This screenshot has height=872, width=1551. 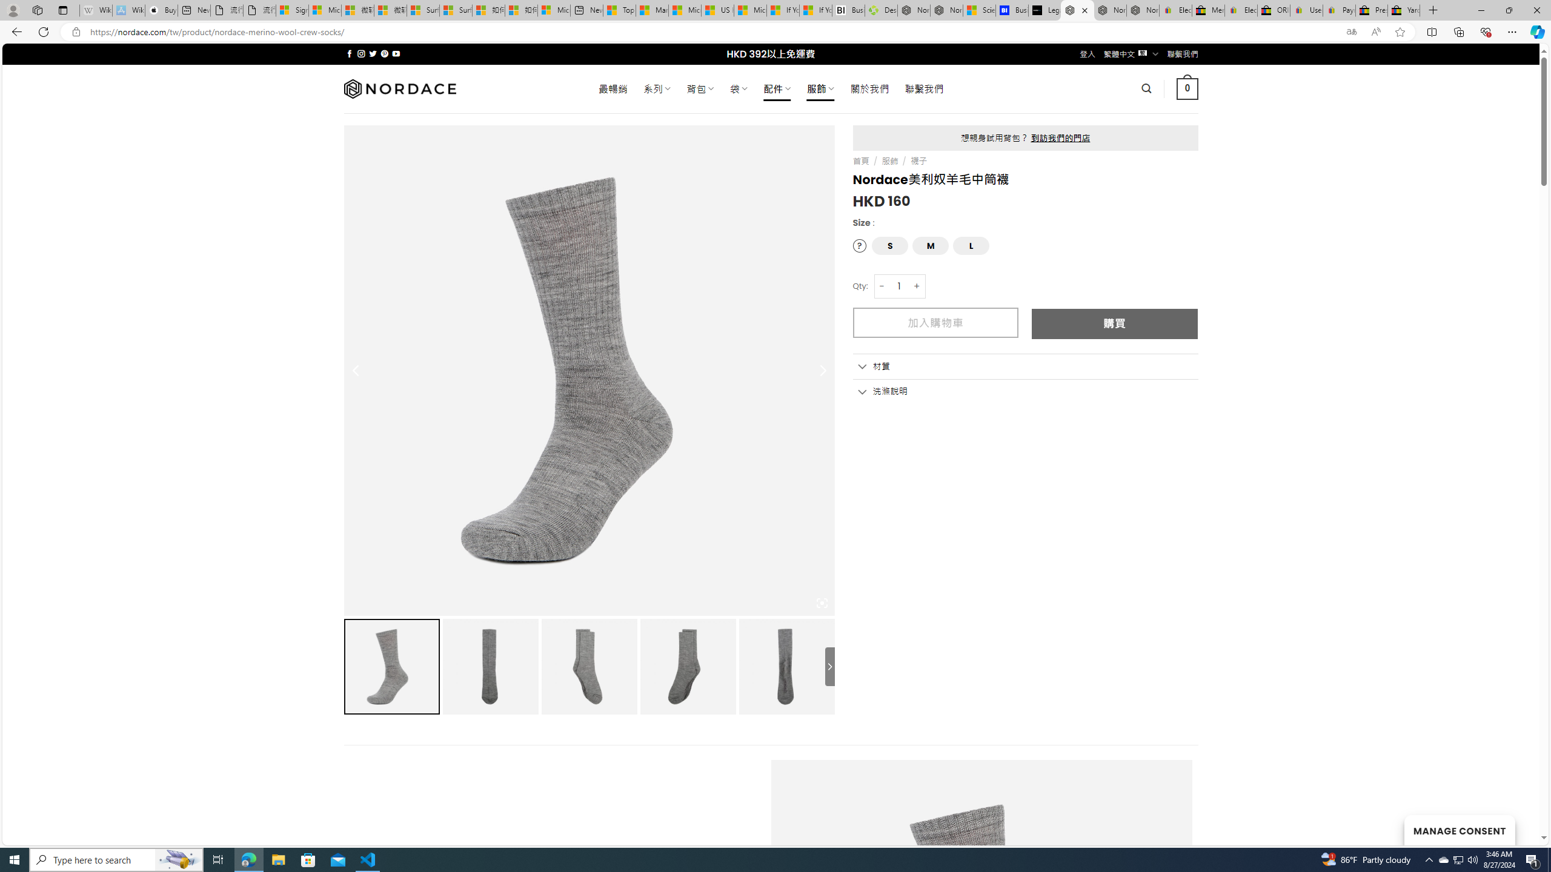 What do you see at coordinates (1306, 10) in the screenshot?
I see `User Privacy Notice | eBay` at bounding box center [1306, 10].